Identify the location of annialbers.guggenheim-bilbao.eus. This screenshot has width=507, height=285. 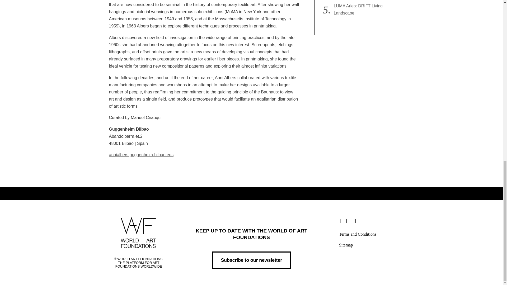
(141, 155).